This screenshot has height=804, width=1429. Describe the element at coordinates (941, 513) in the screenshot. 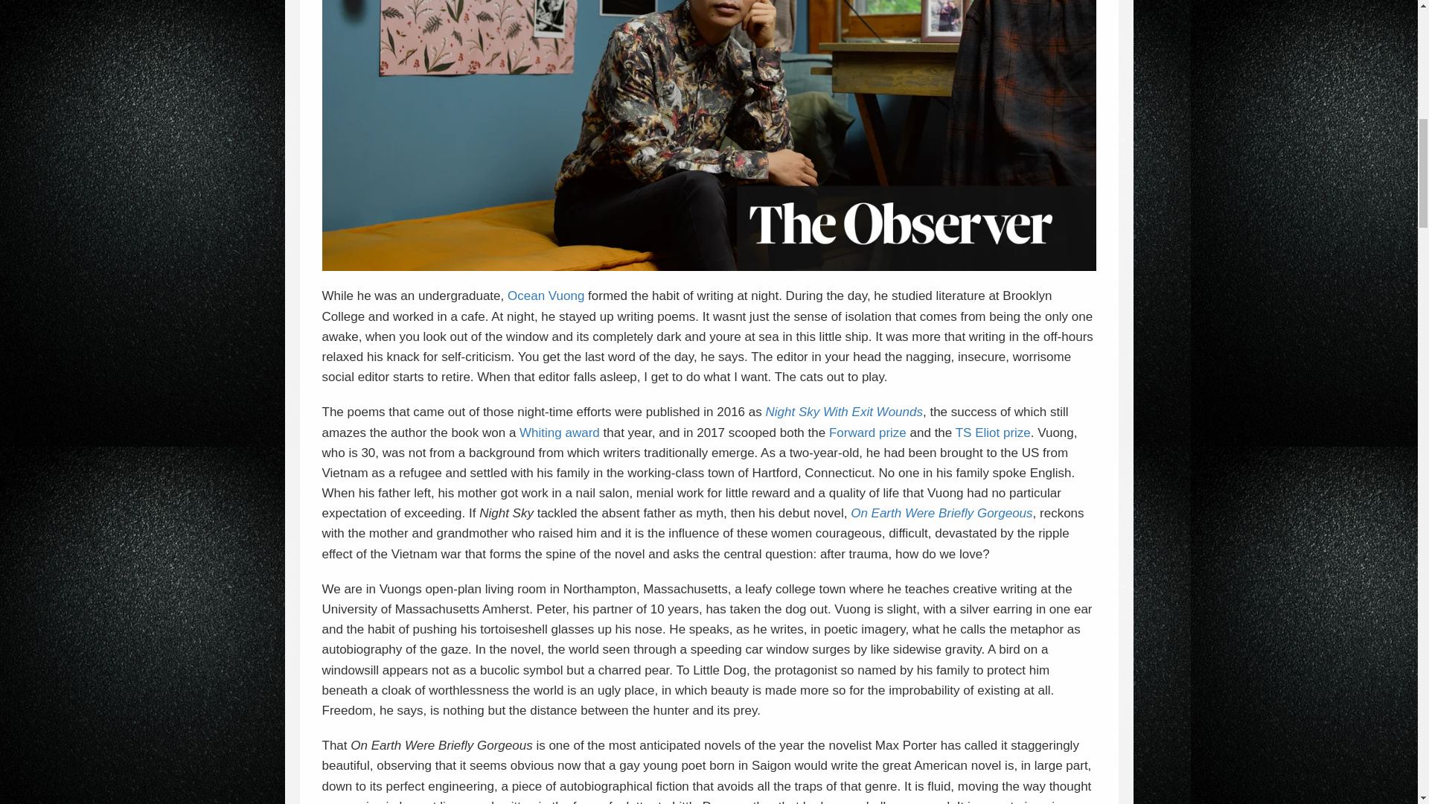

I see `On Earth Were Briefly Gorgeous` at that location.